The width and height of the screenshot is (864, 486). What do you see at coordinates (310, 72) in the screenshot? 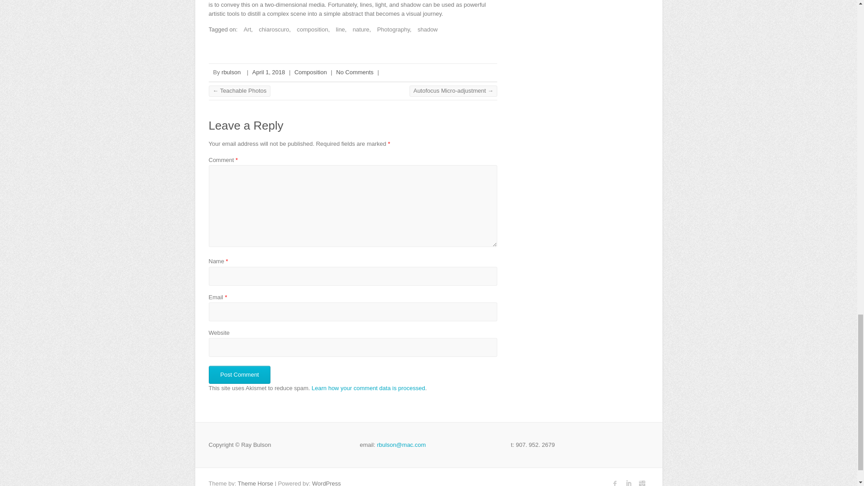
I see `Composition` at bounding box center [310, 72].